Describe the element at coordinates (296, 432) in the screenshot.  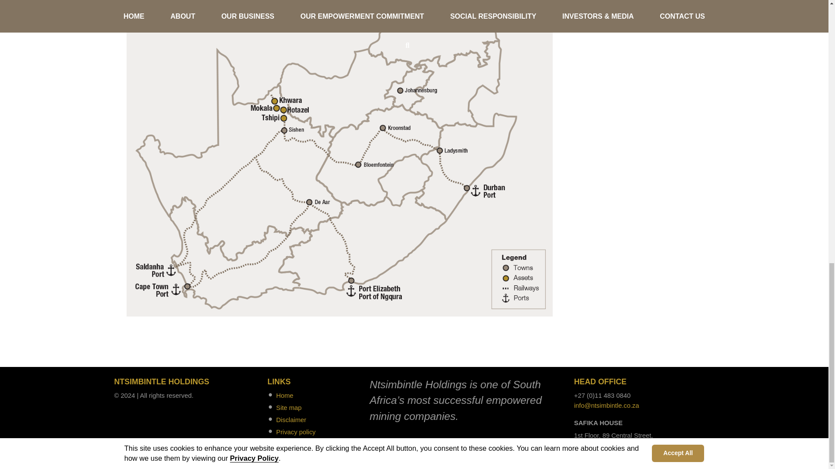
I see `Privacy policy` at that location.